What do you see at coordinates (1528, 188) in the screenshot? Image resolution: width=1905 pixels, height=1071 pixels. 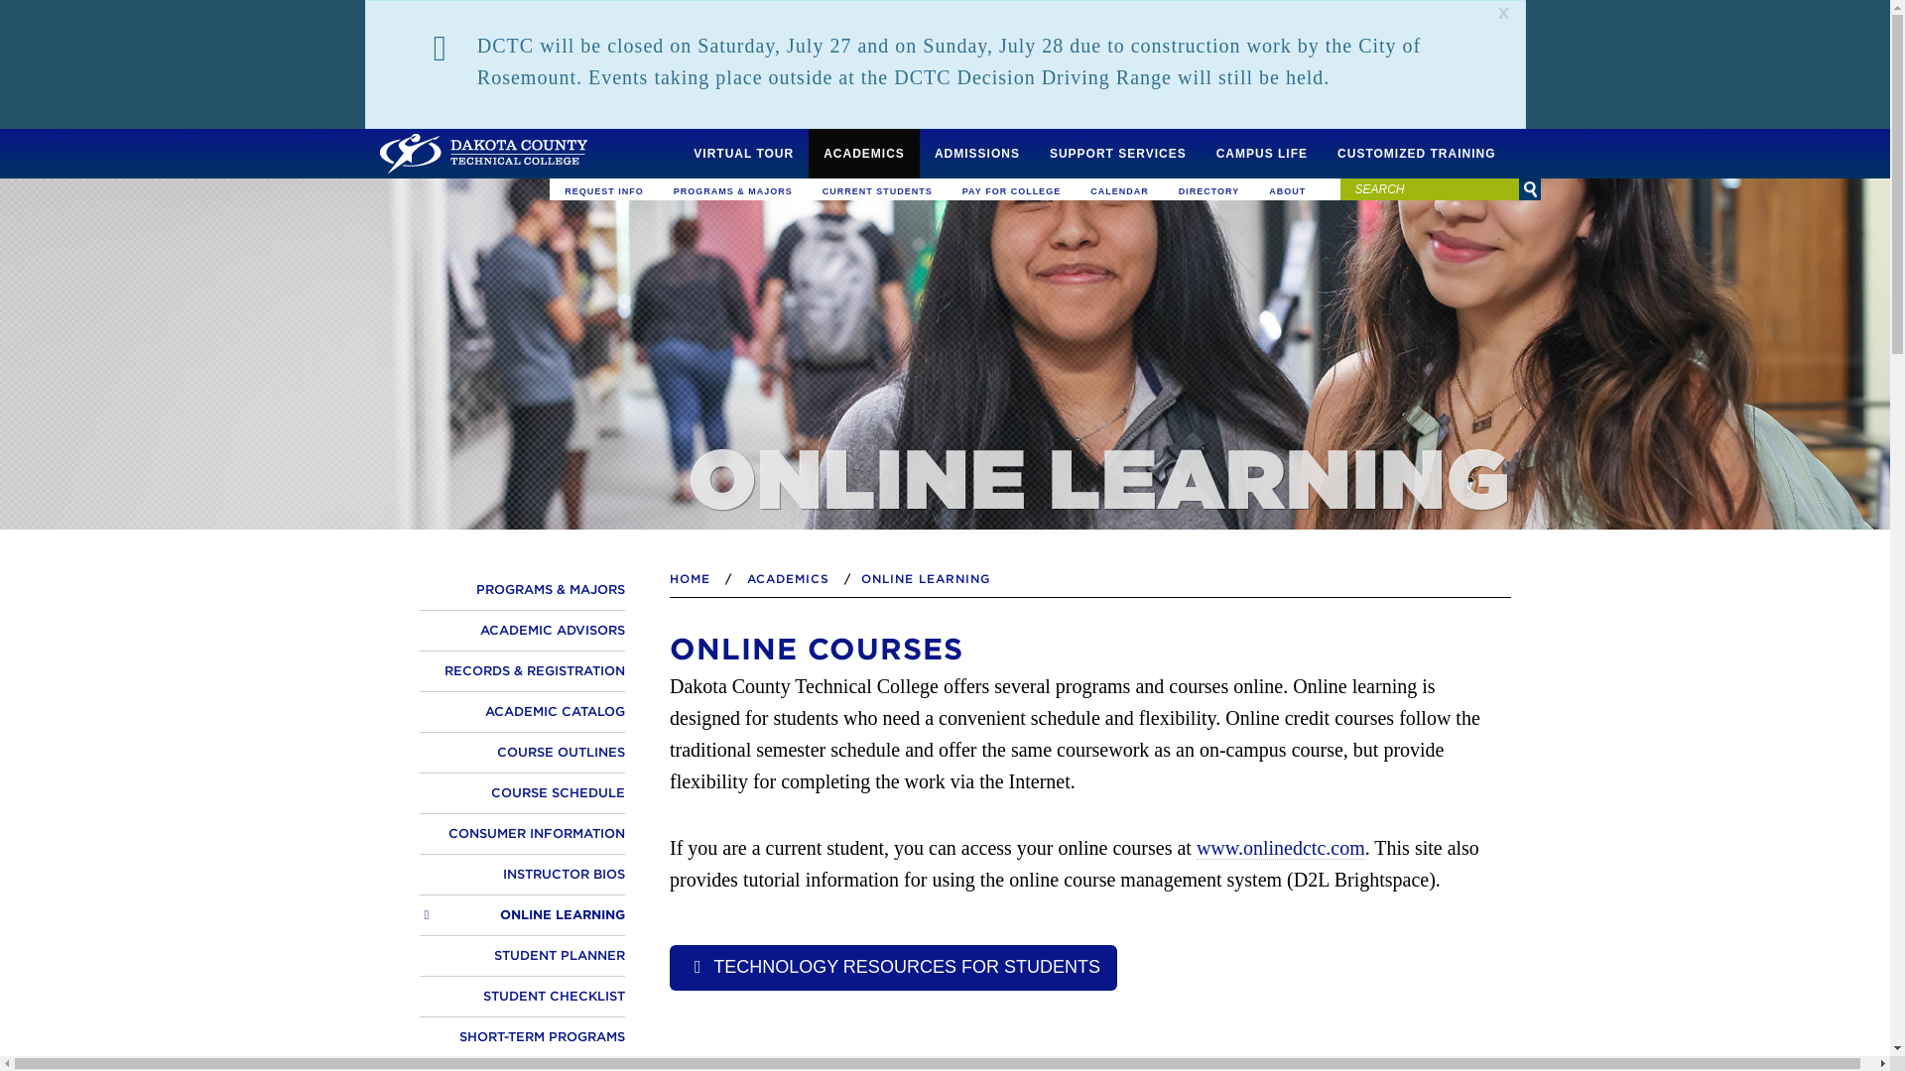 I see `Search` at bounding box center [1528, 188].